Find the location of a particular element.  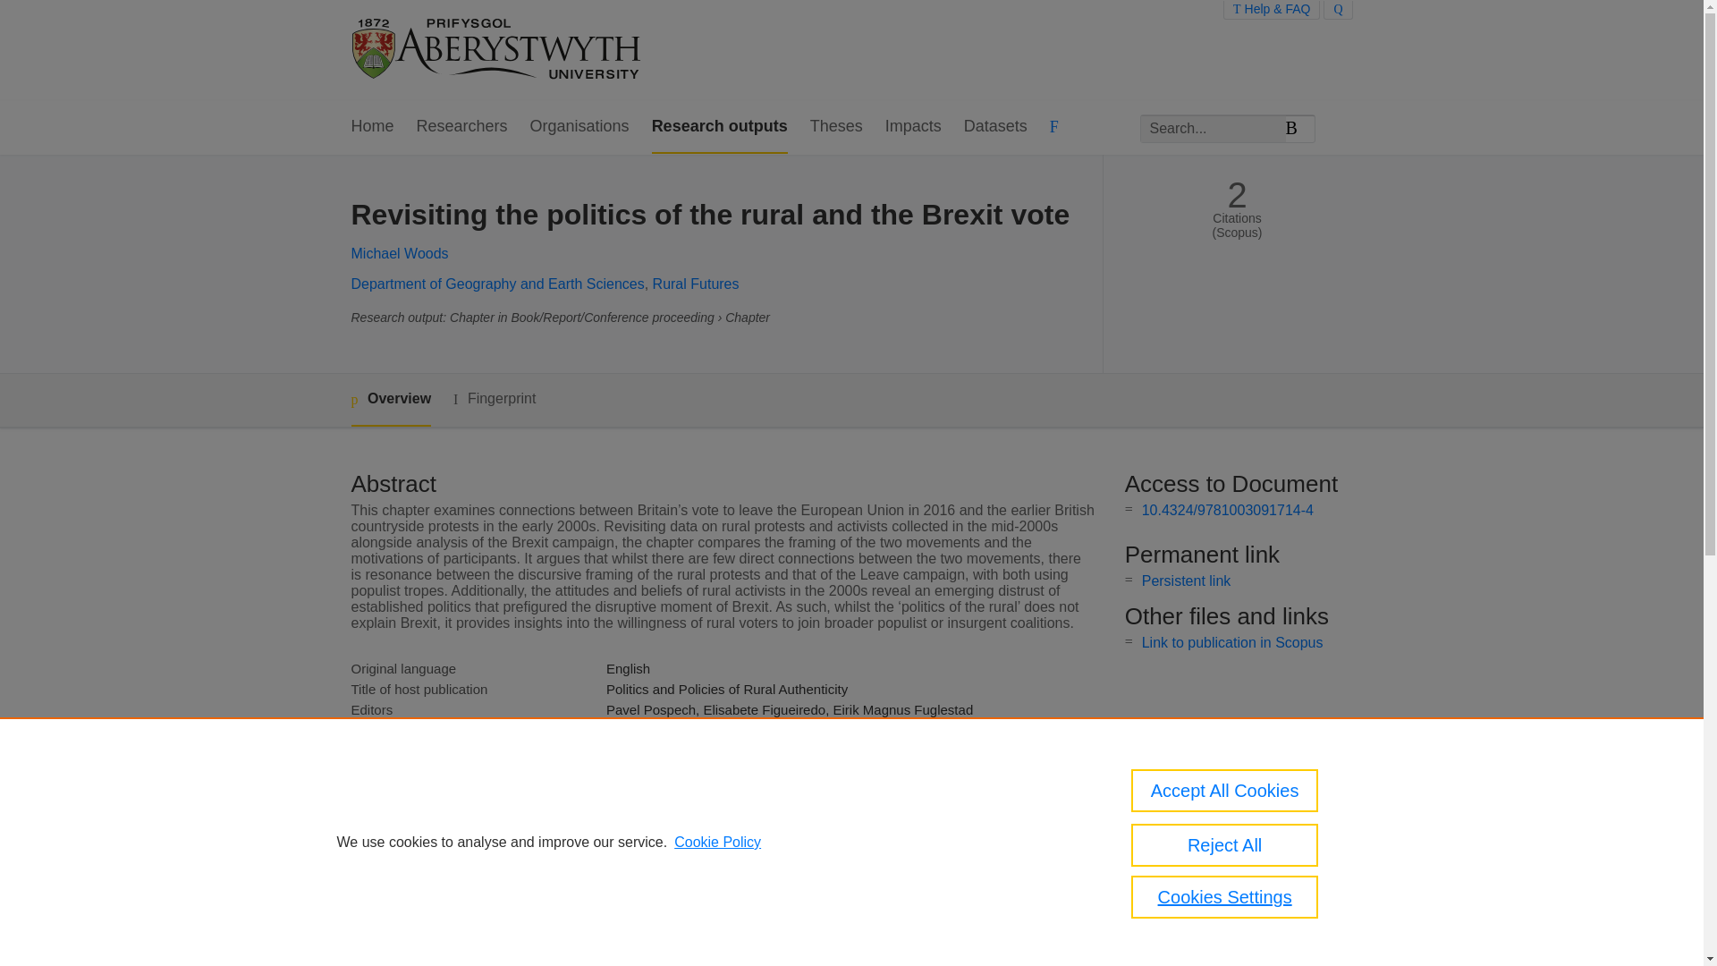

Michael Woods is located at coordinates (399, 253).